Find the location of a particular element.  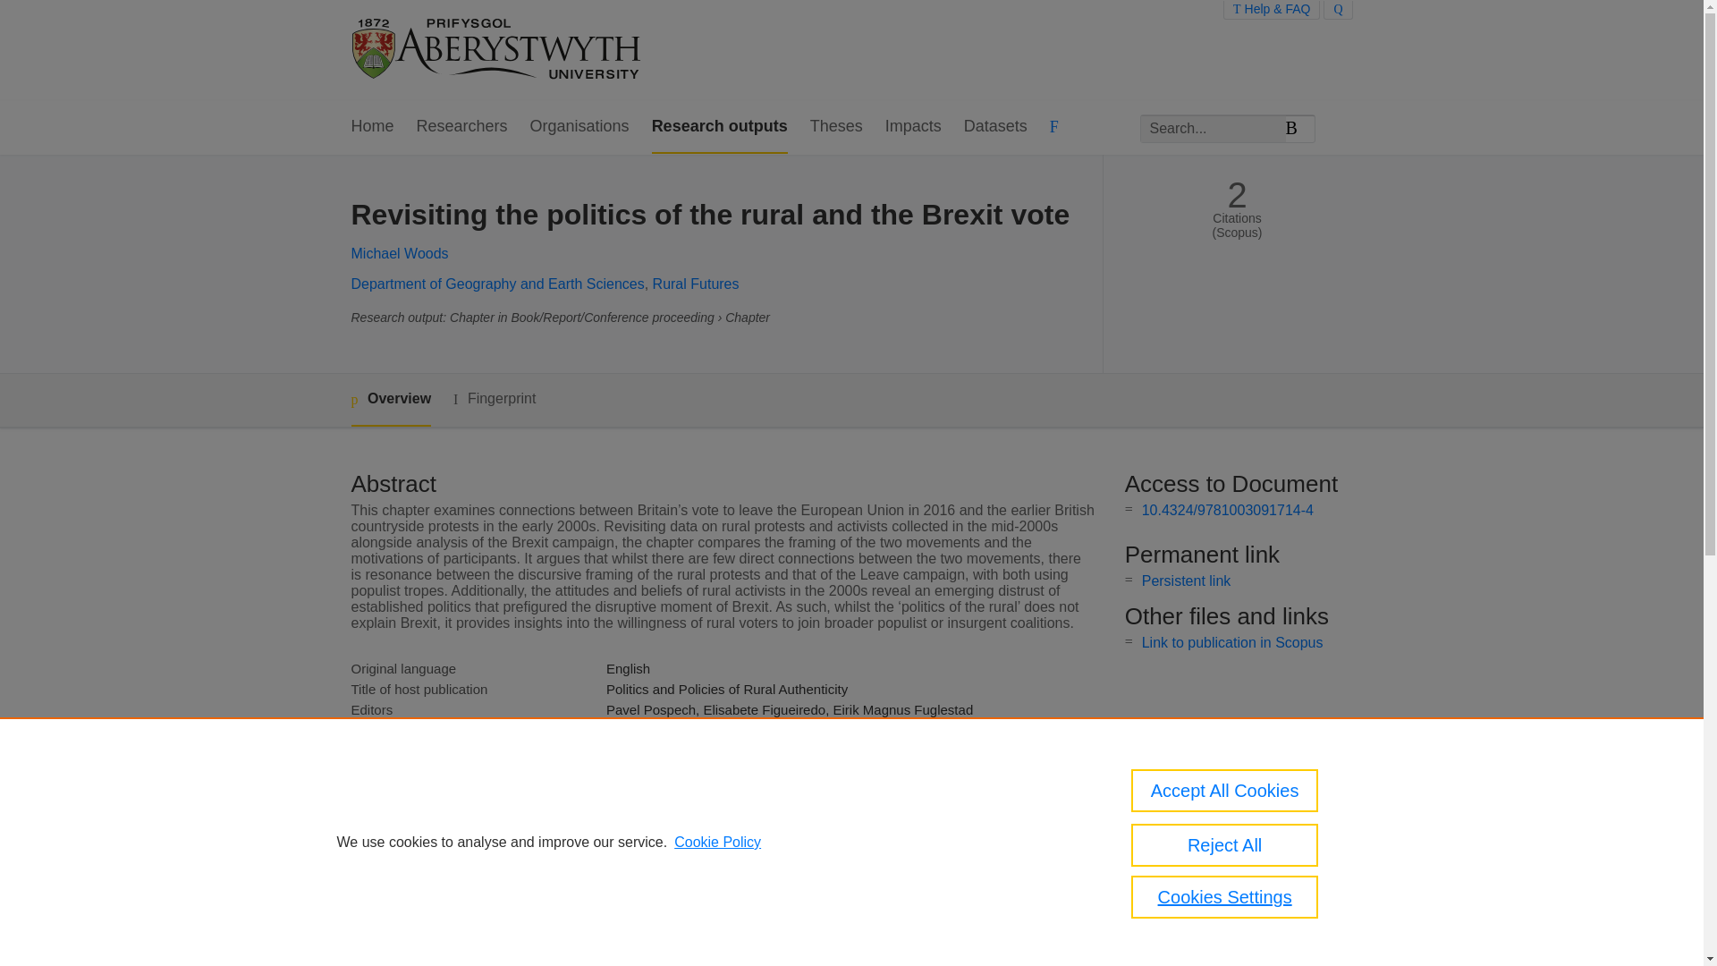

Michael Woods is located at coordinates (399, 253).